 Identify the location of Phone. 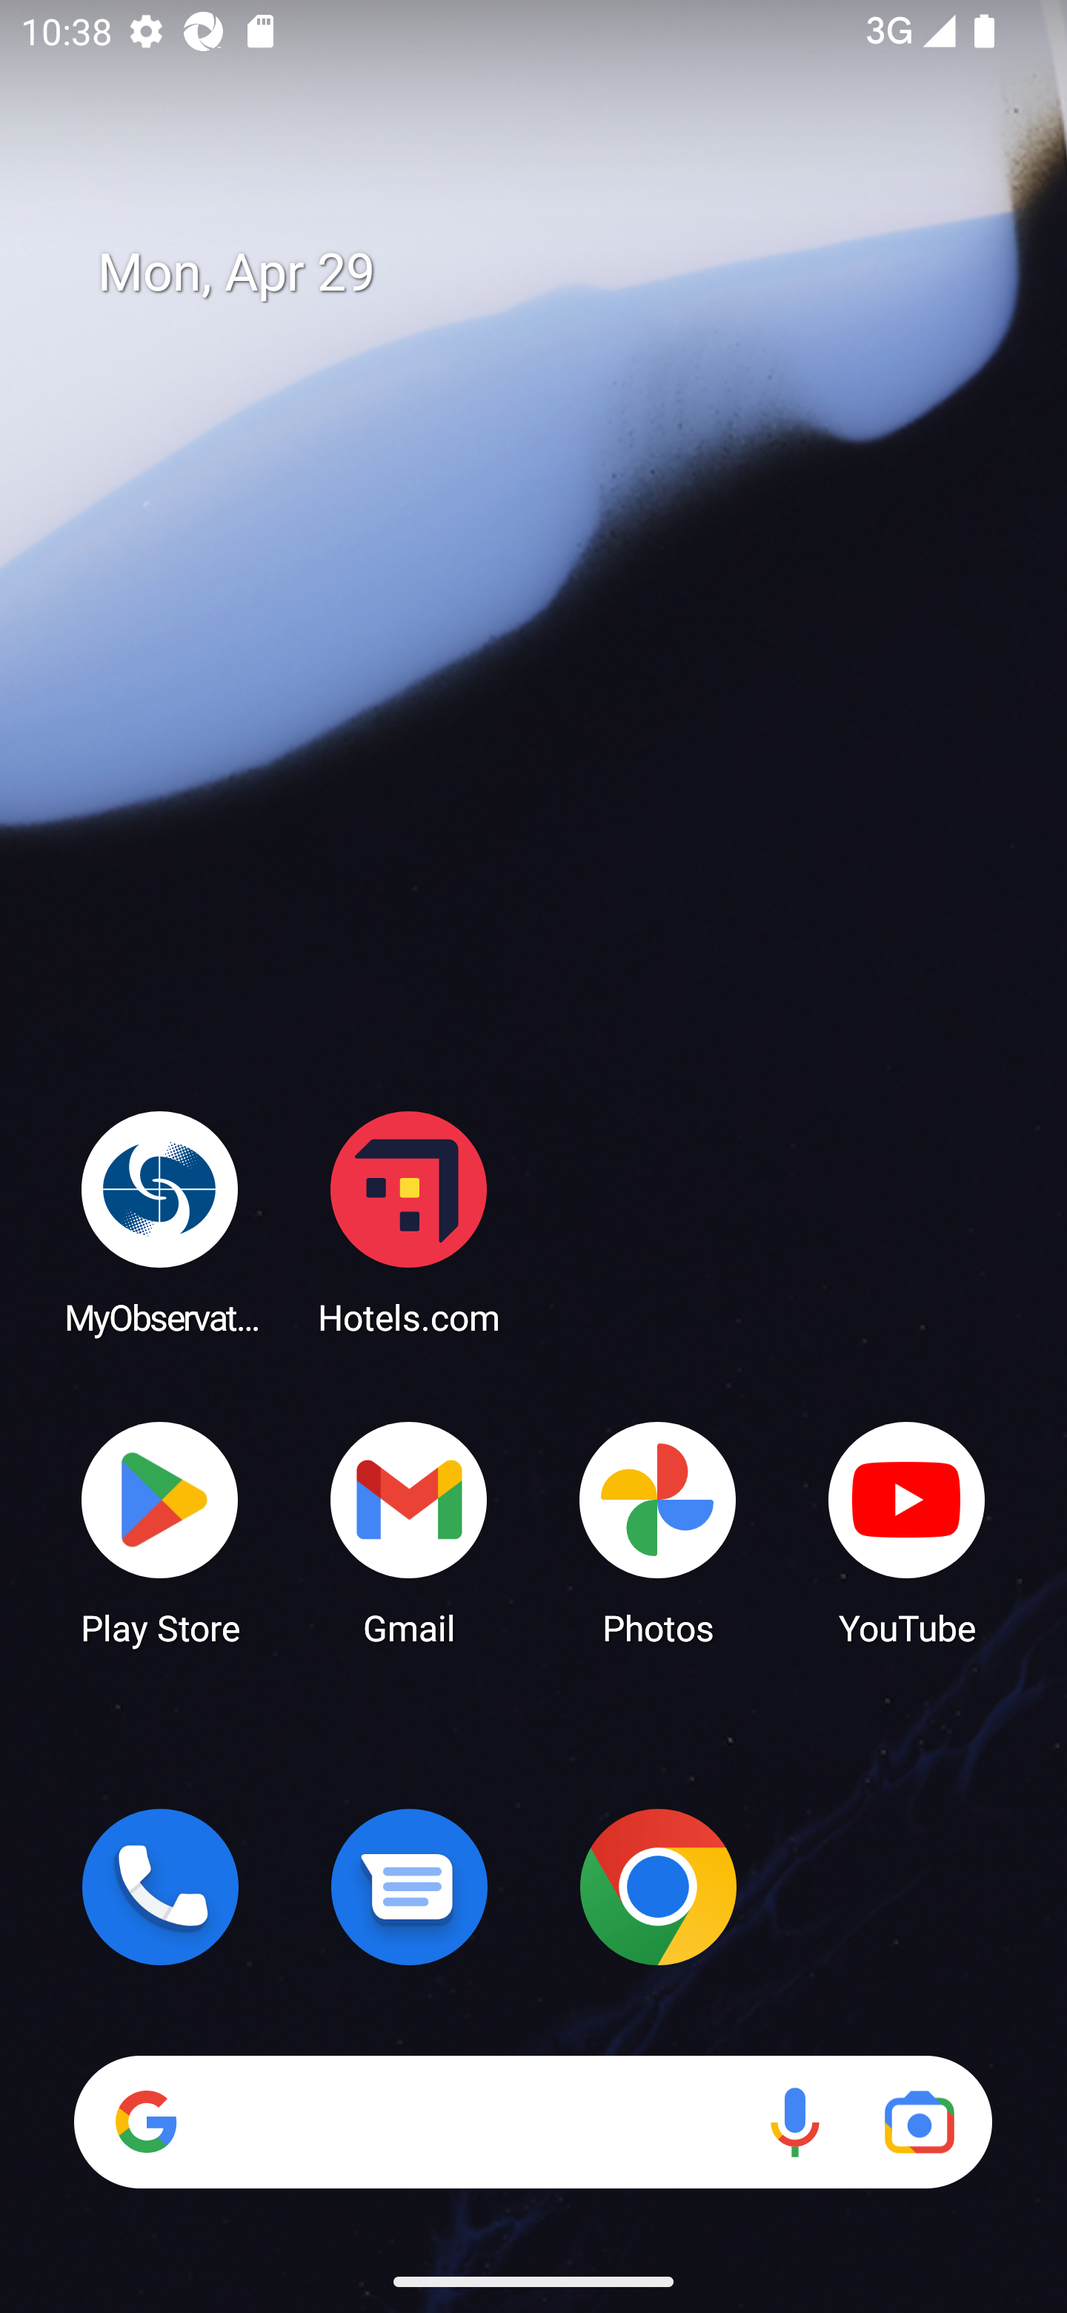
(160, 1887).